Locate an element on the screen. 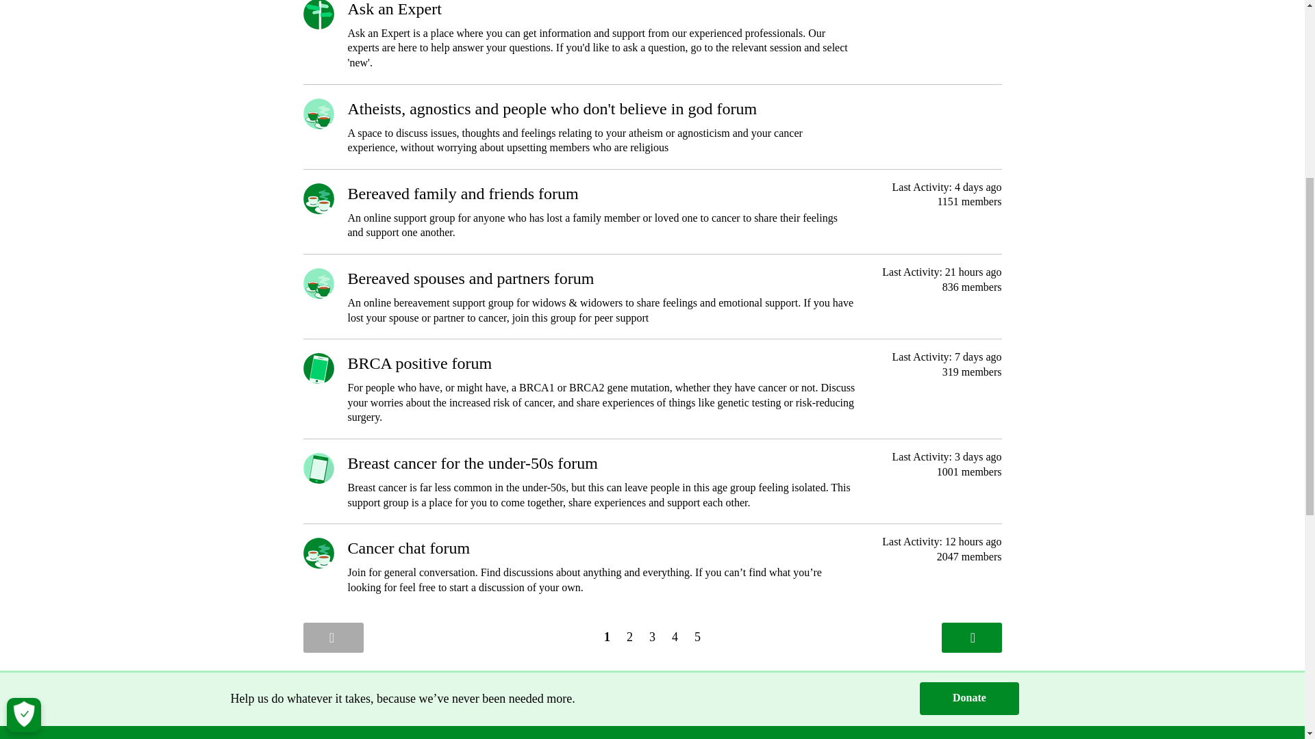 This screenshot has width=1315, height=739. Cancer chat forum is located at coordinates (410, 548).